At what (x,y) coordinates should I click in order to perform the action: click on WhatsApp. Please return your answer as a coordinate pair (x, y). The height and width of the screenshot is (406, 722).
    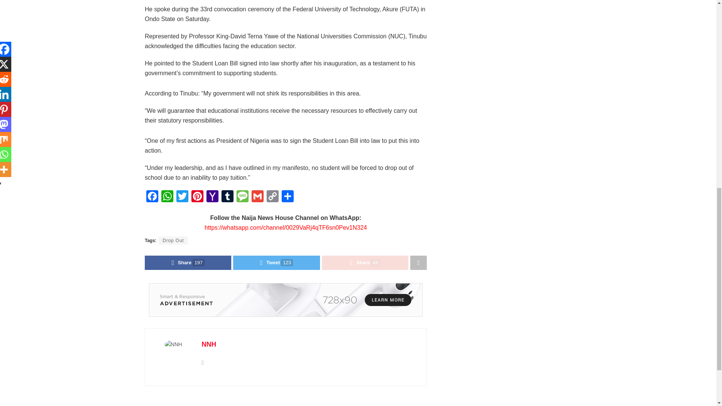
    Looking at the image, I should click on (167, 197).